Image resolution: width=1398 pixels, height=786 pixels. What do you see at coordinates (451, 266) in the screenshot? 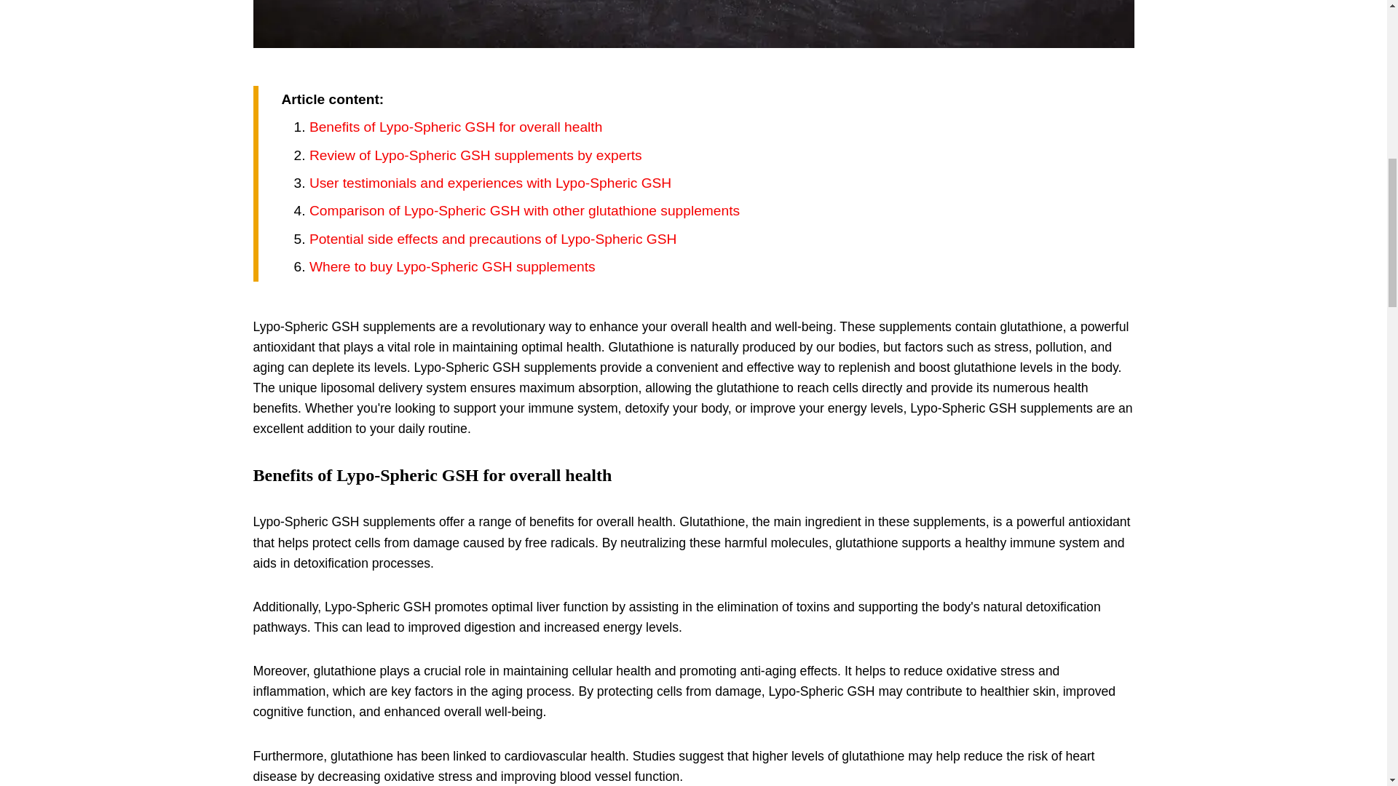
I see `Where to buy Lypo-Spheric GSH supplements` at bounding box center [451, 266].